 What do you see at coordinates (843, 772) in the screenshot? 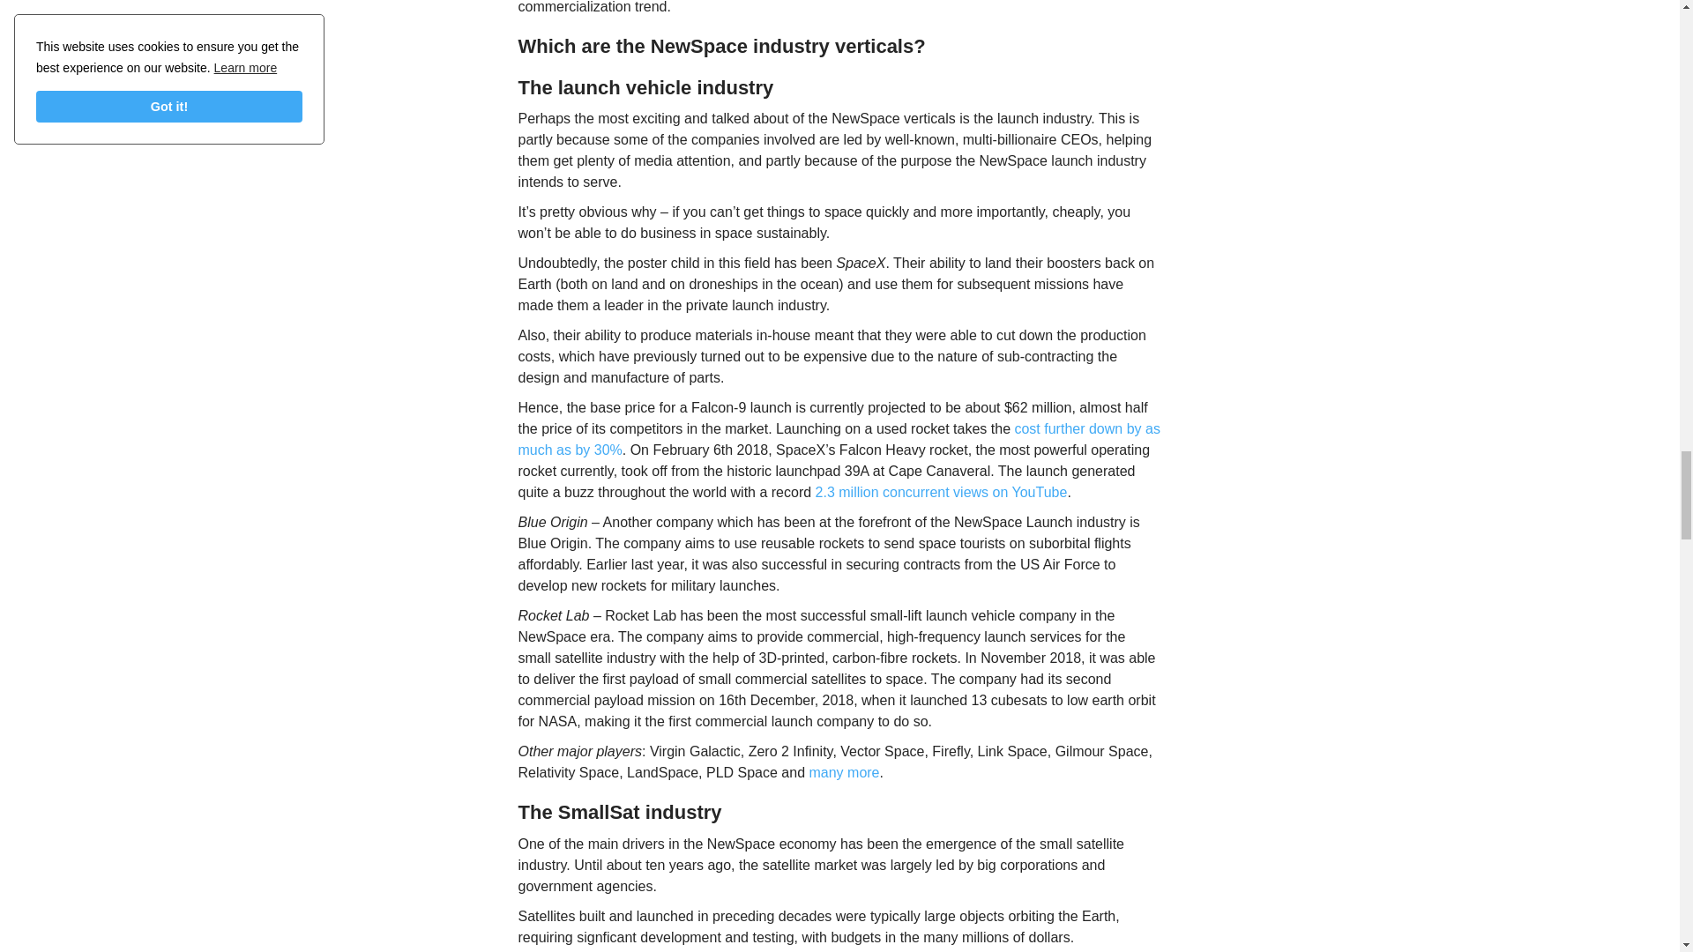
I see `Small Satellite Launchers` at bounding box center [843, 772].